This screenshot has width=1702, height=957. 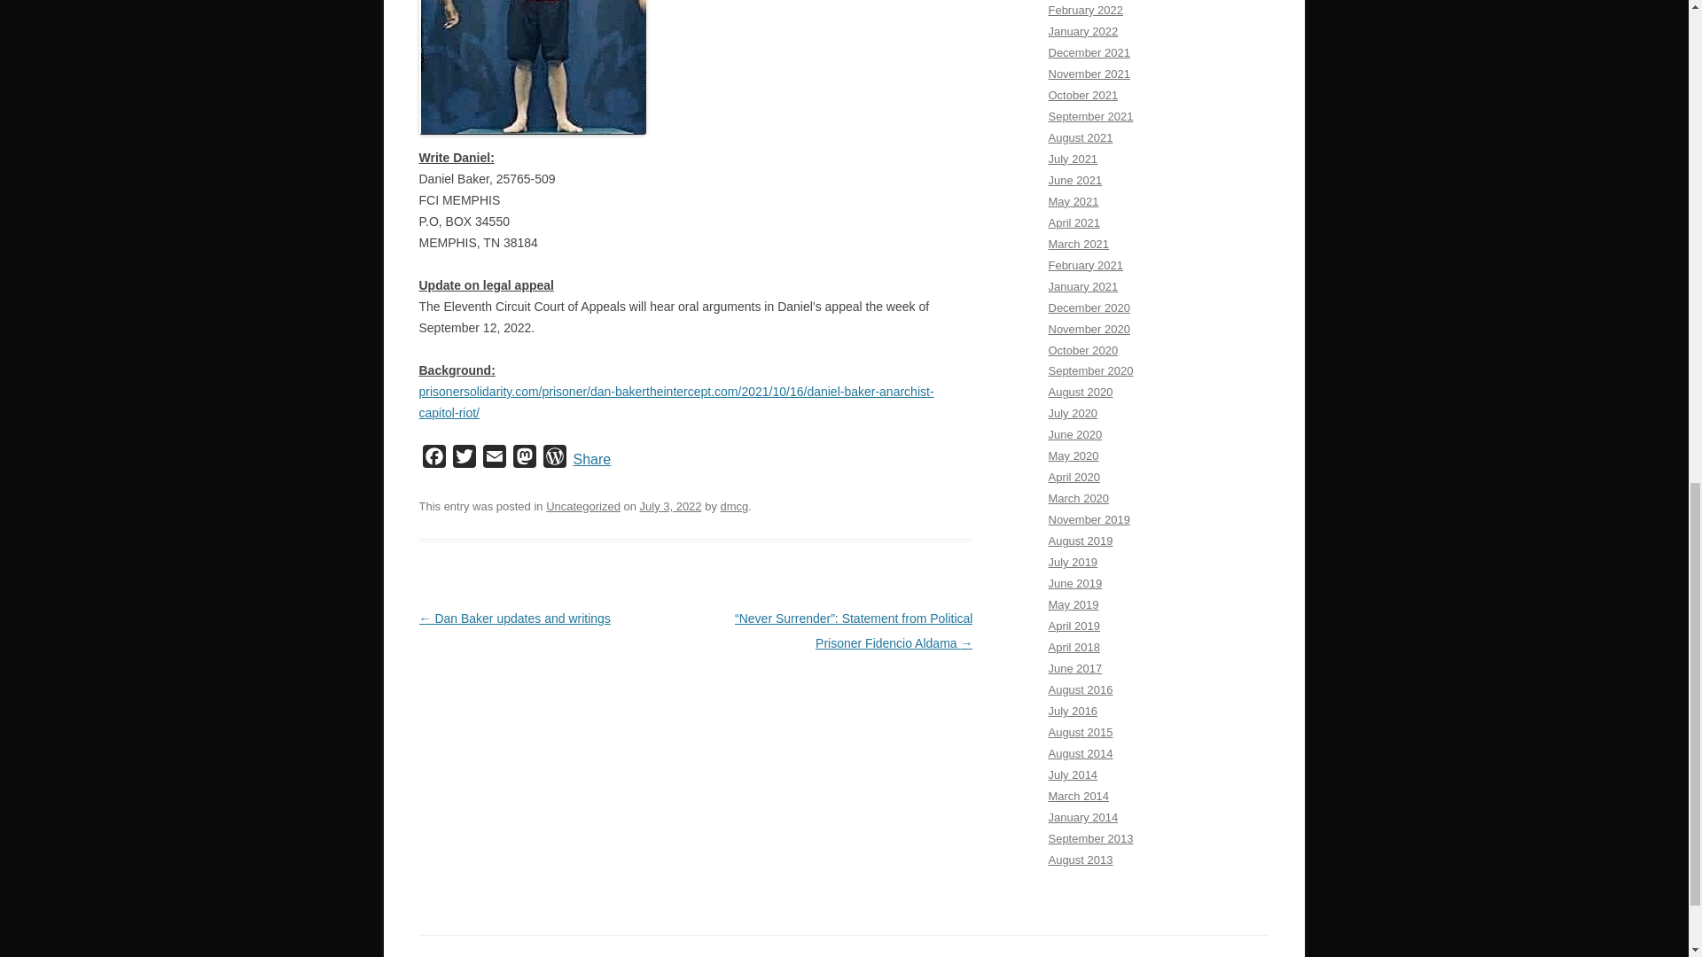 I want to click on 1:44 am, so click(x=670, y=505).